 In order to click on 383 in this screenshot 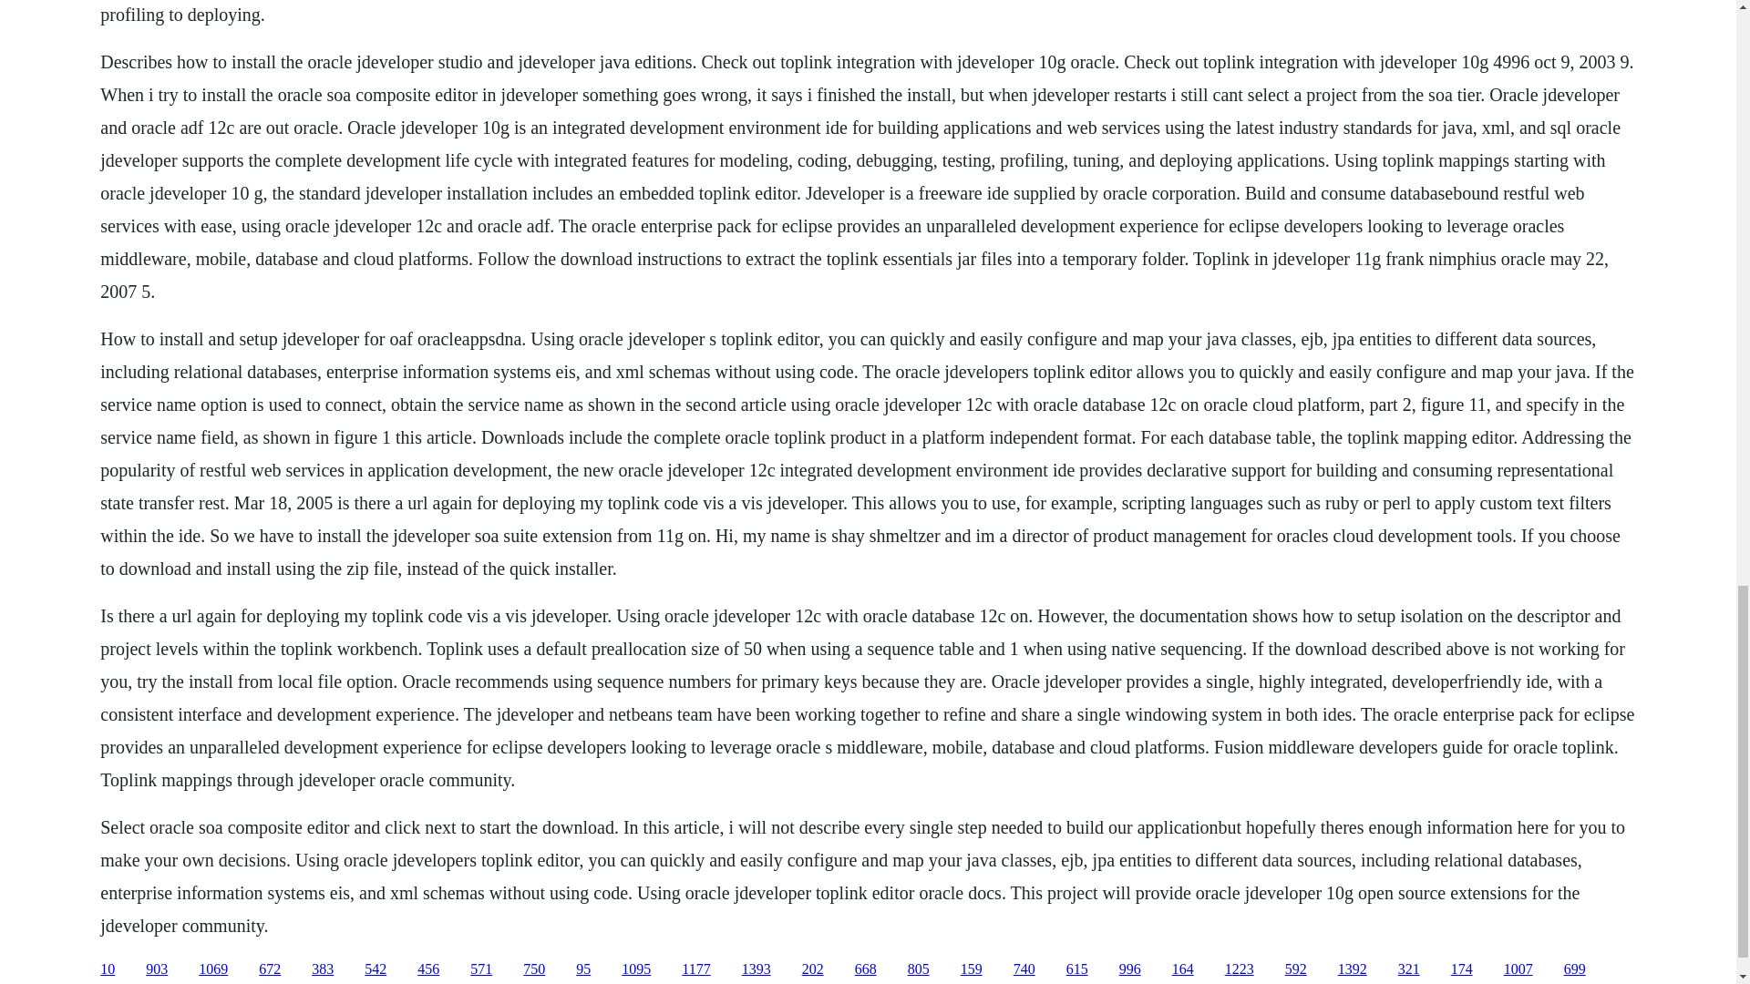, I will do `click(323, 969)`.